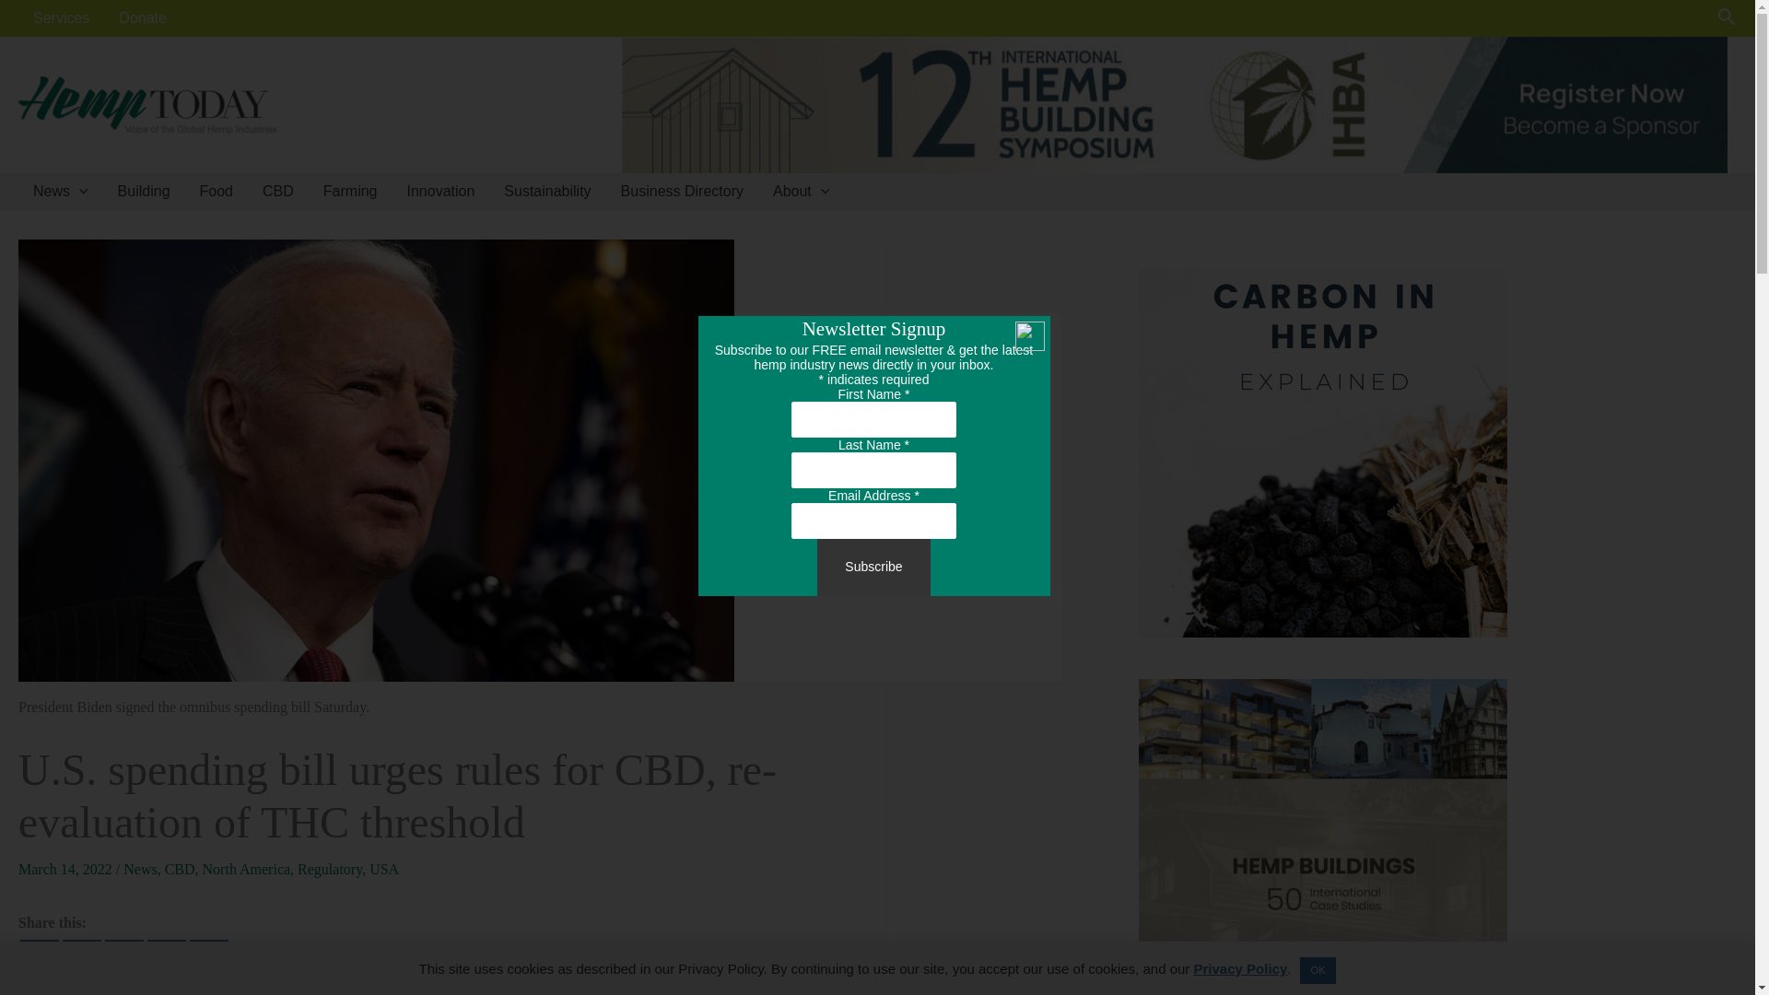 This screenshot has height=995, width=1769. What do you see at coordinates (277, 191) in the screenshot?
I see `CBD` at bounding box center [277, 191].